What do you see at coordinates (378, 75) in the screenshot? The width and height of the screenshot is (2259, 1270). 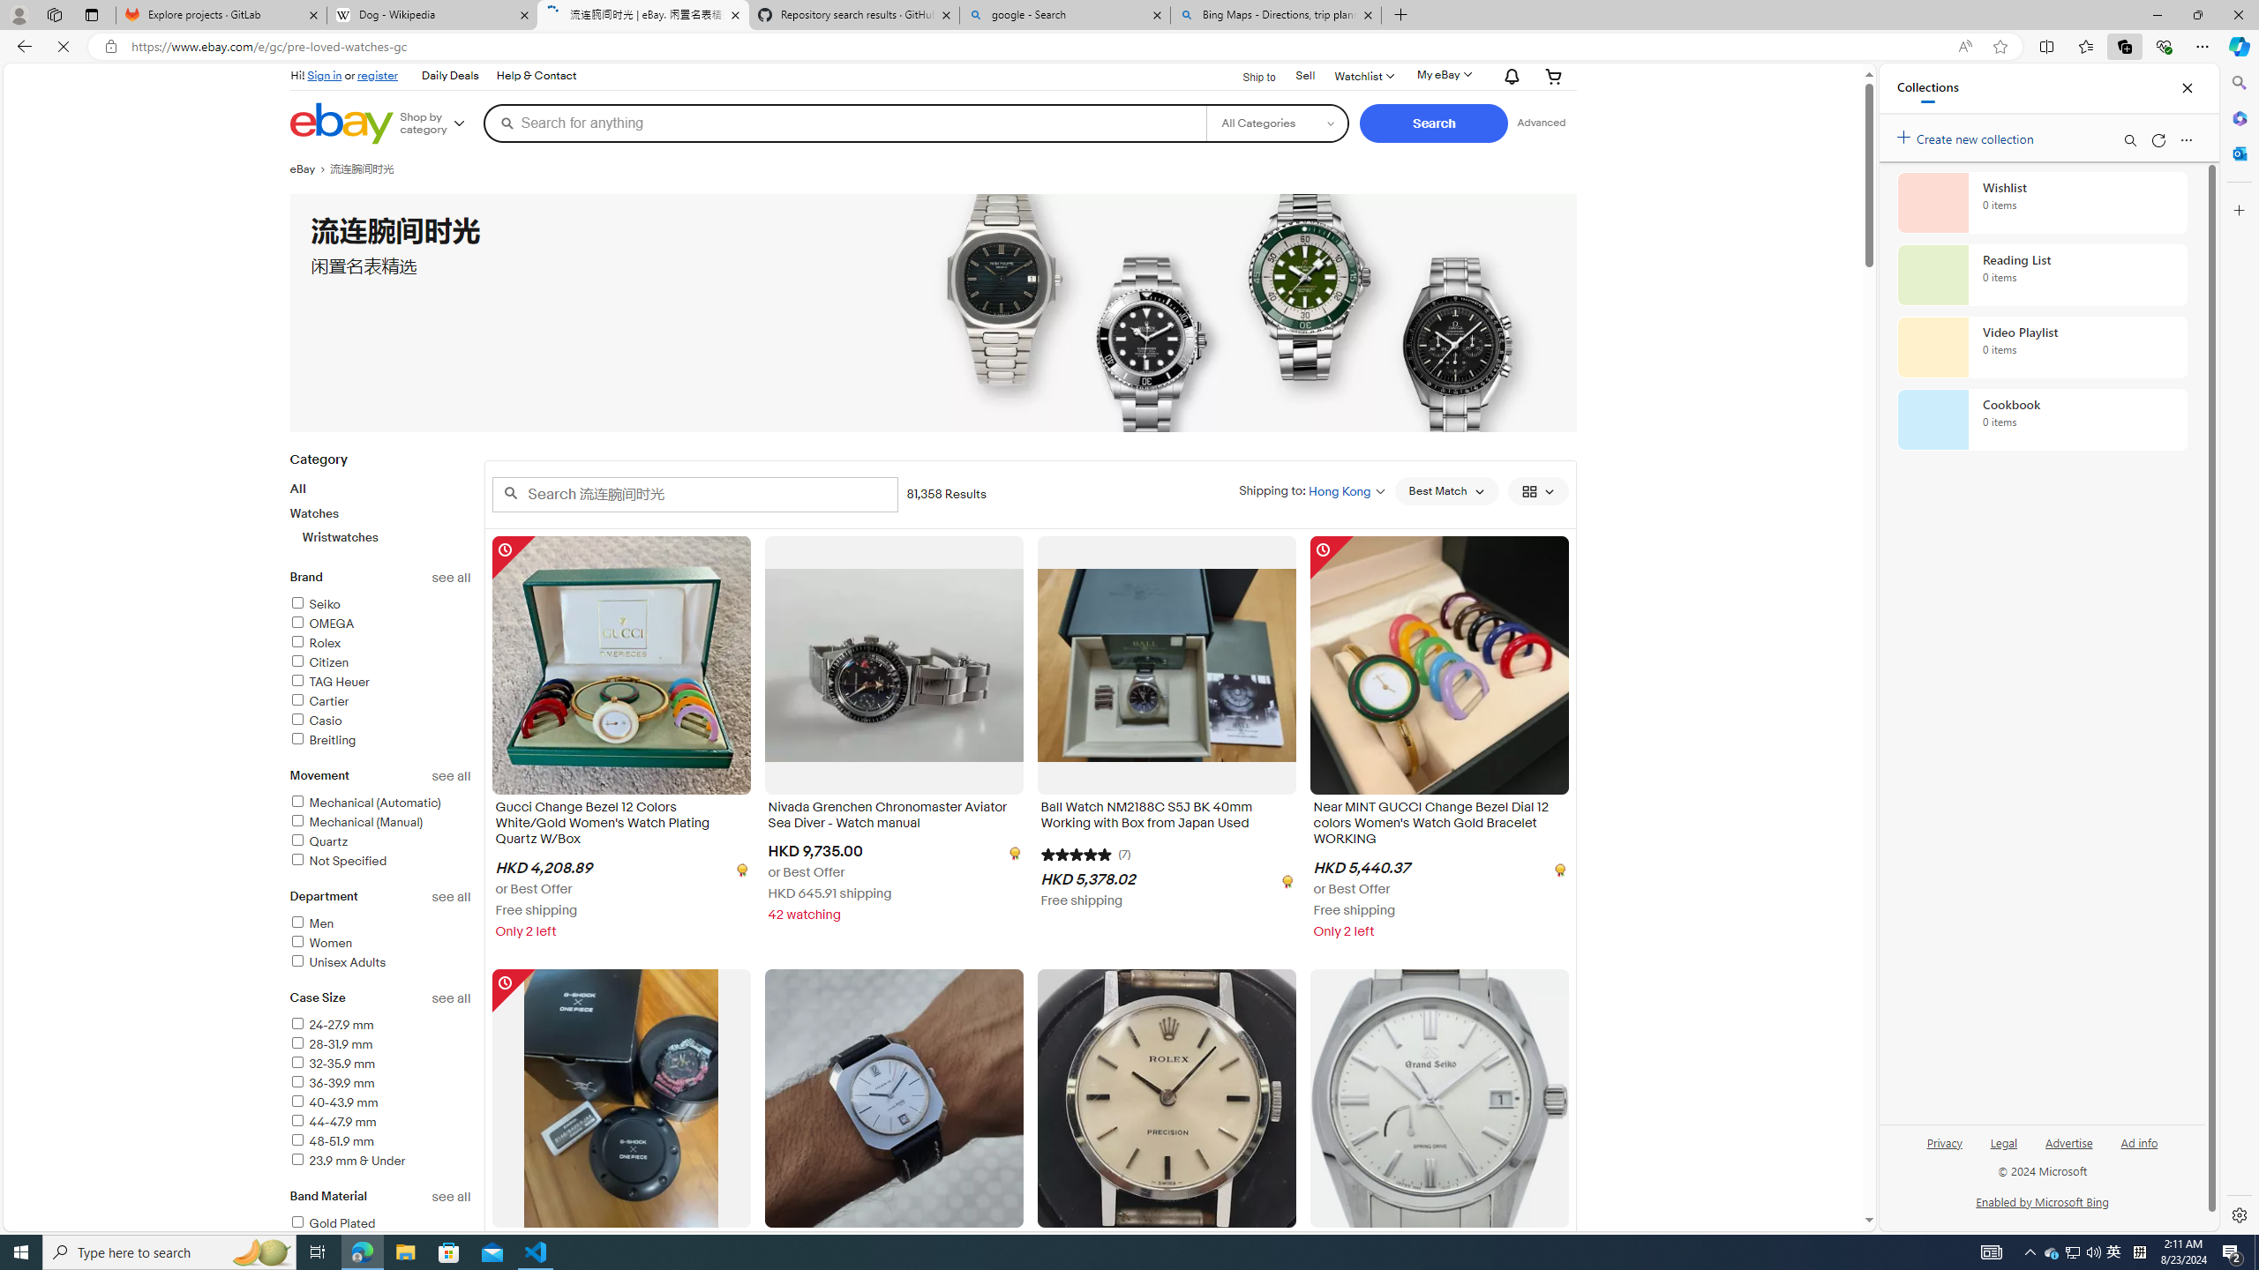 I see `register` at bounding box center [378, 75].